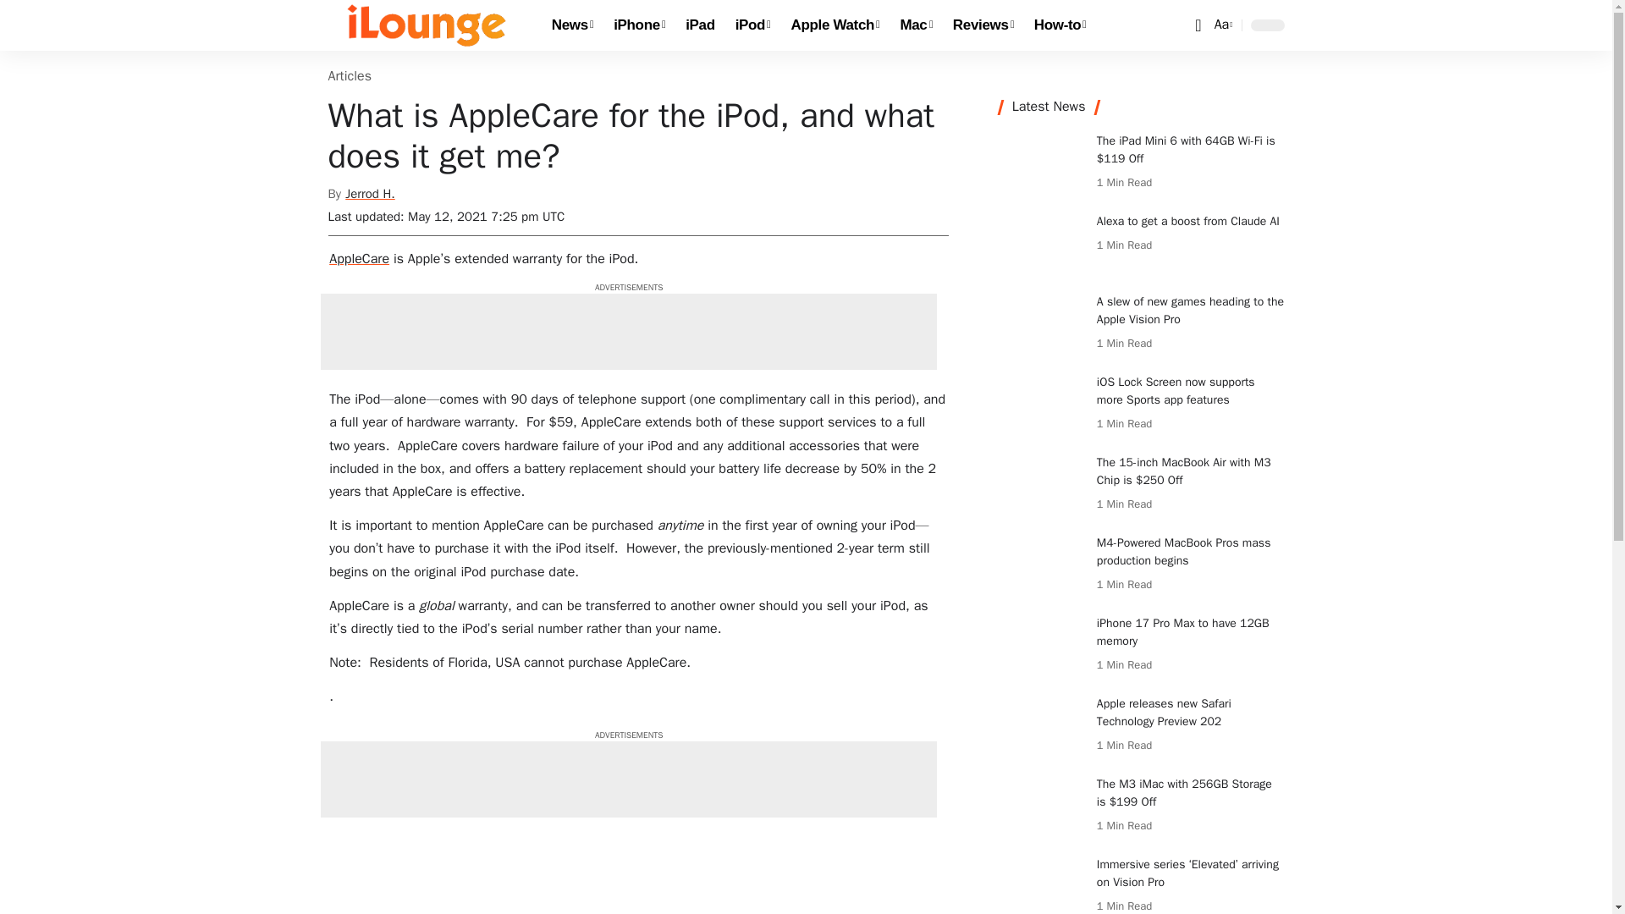 This screenshot has width=1625, height=914. Describe the element at coordinates (1222, 25) in the screenshot. I see `News` at that location.